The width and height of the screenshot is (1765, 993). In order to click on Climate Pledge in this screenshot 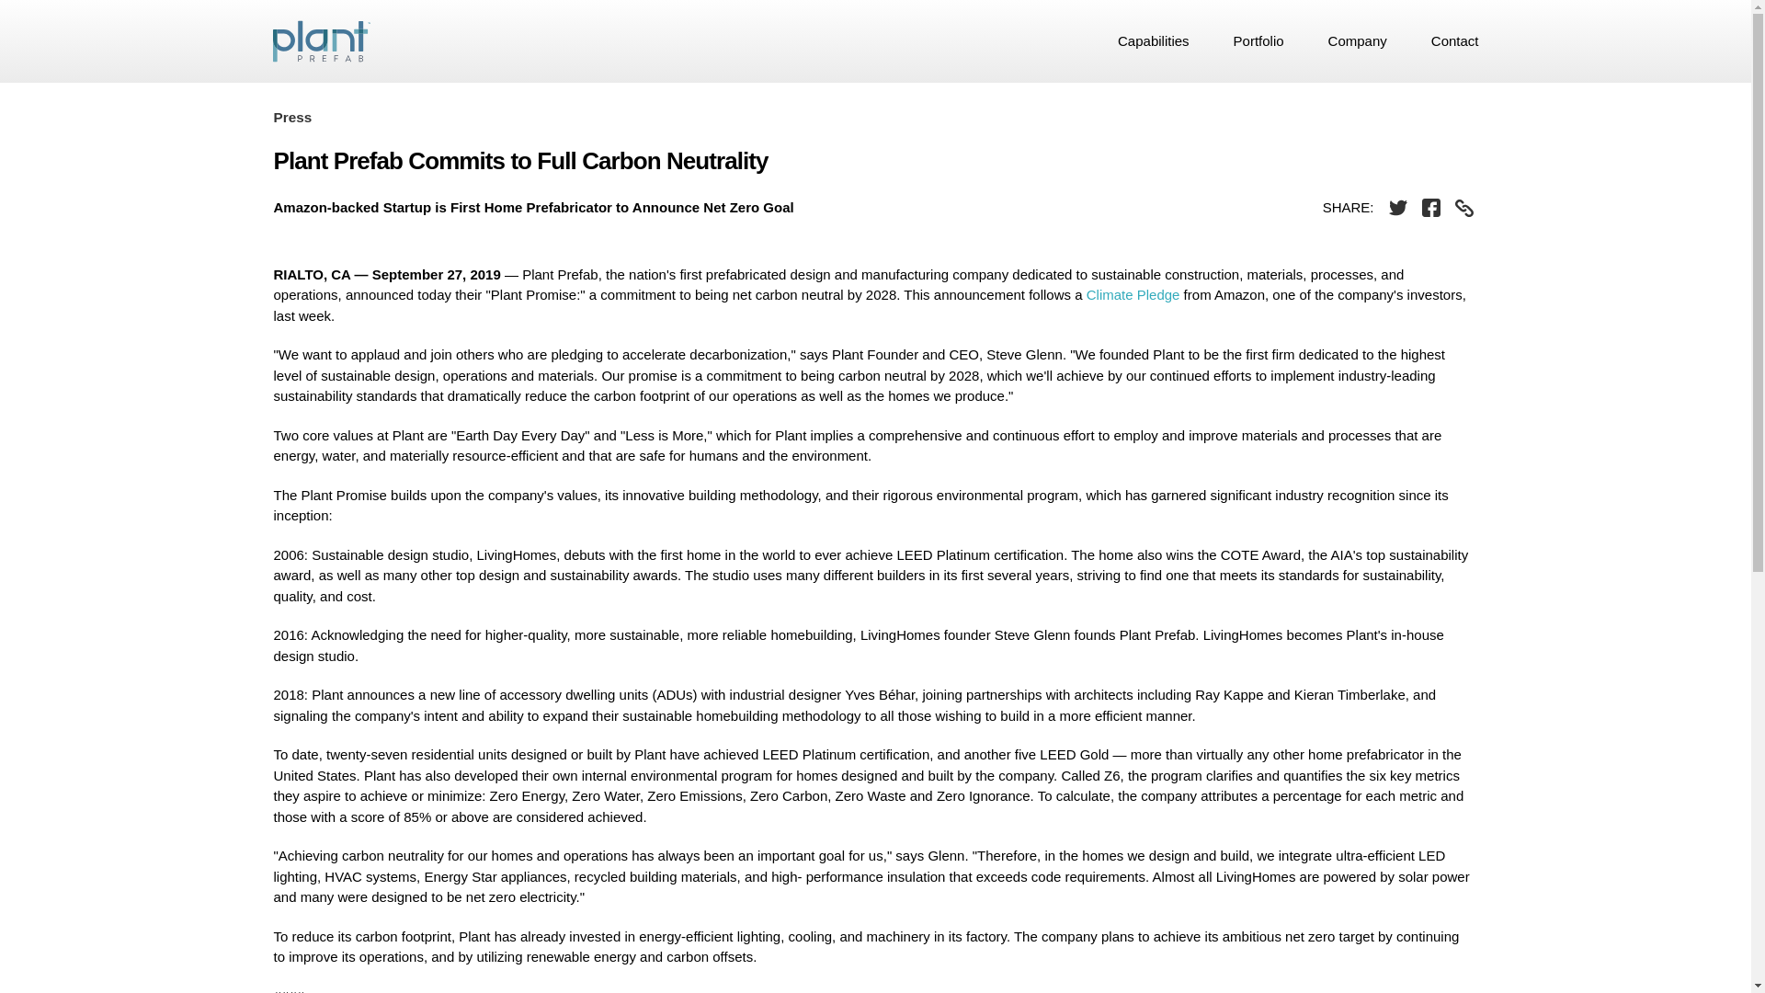, I will do `click(1133, 294)`.